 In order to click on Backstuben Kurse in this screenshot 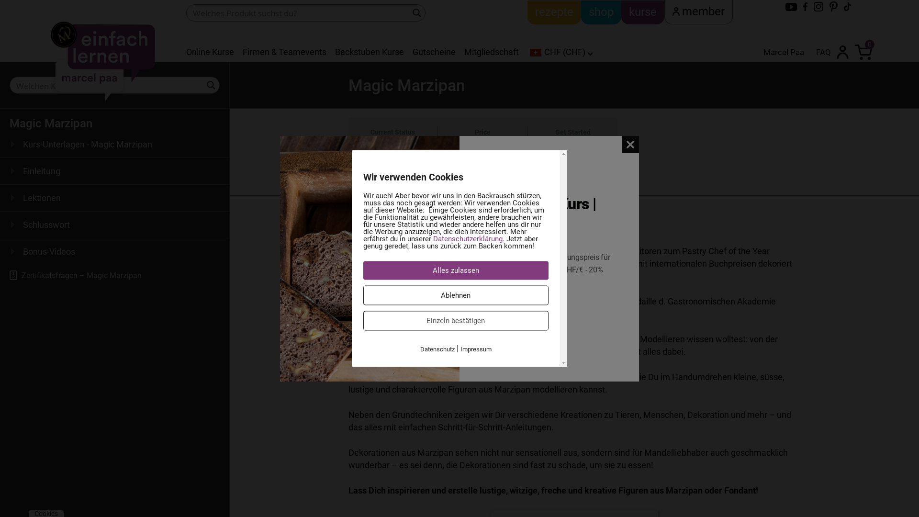, I will do `click(370, 52)`.